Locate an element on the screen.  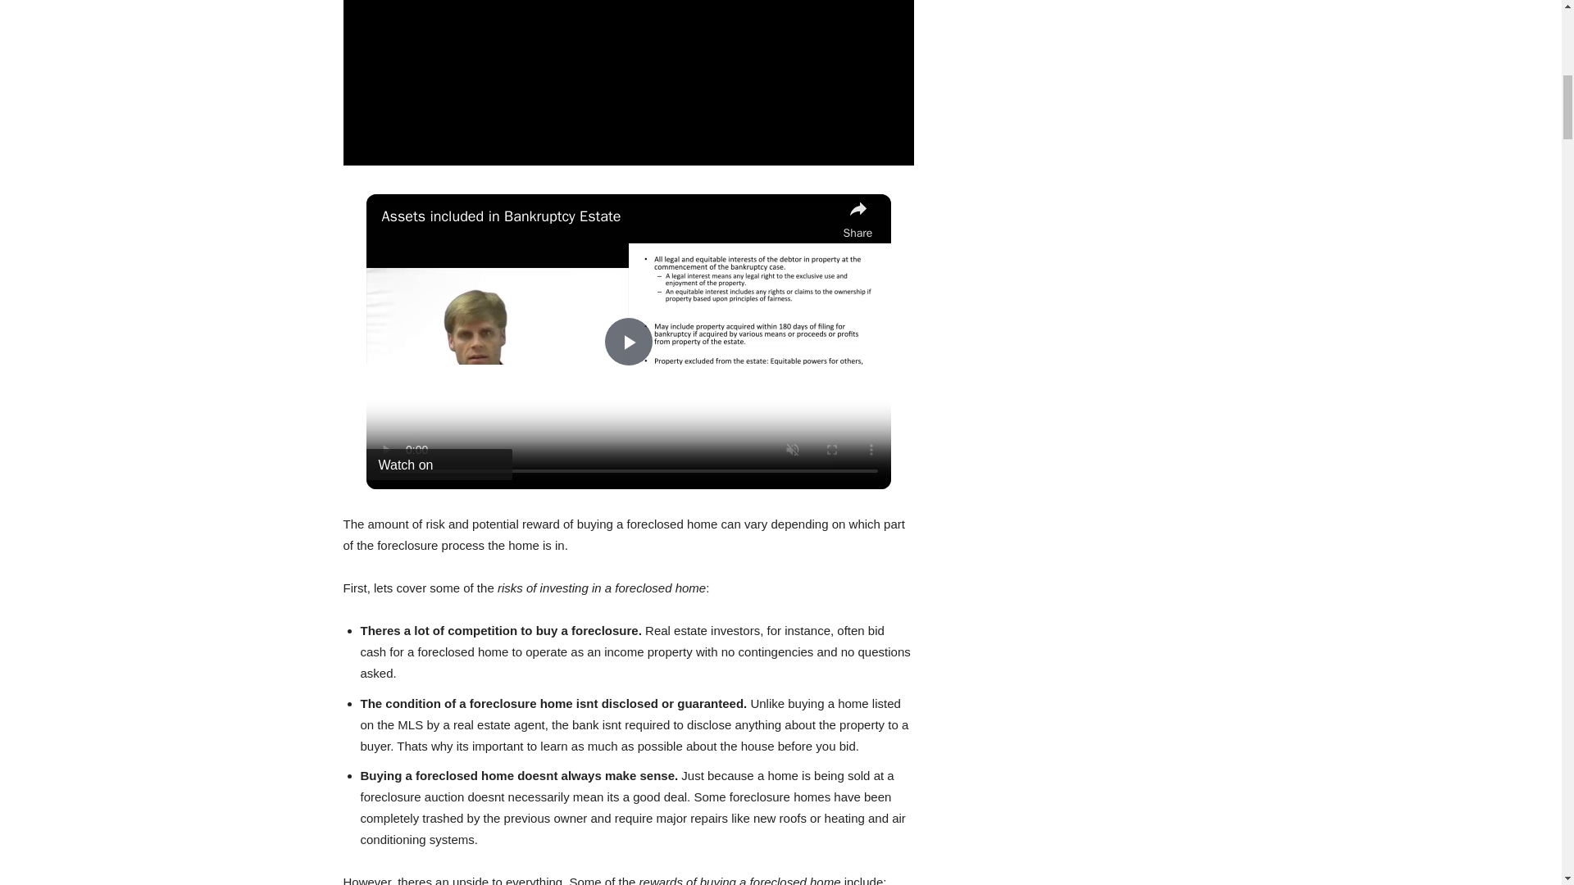
Play Video is located at coordinates (628, 341).